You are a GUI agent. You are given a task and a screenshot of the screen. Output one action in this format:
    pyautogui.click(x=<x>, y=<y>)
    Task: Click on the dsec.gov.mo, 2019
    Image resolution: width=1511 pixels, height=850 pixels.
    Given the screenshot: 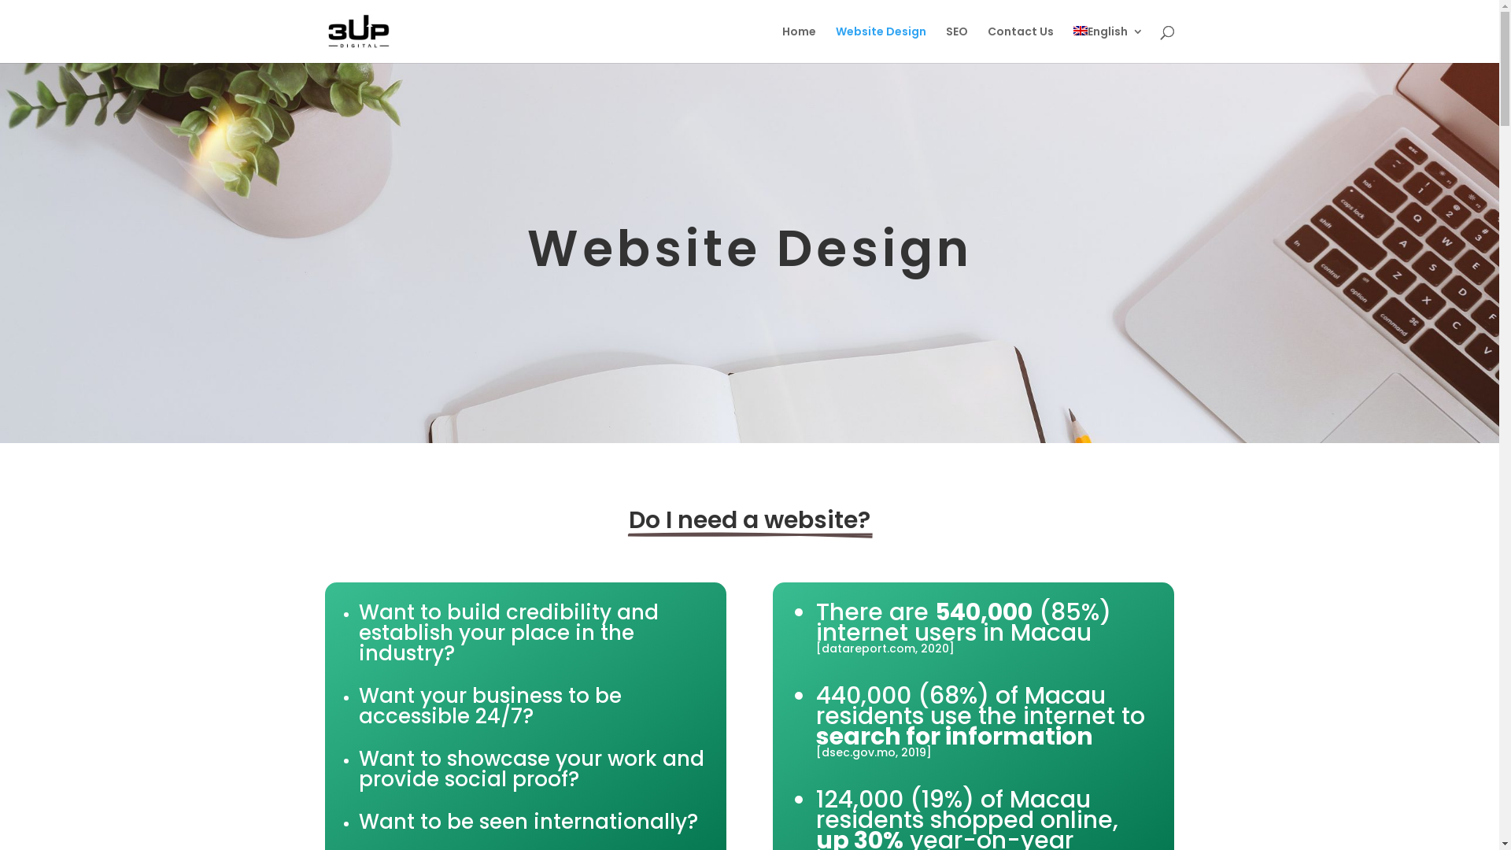 What is the action you would take?
    pyautogui.click(x=874, y=752)
    